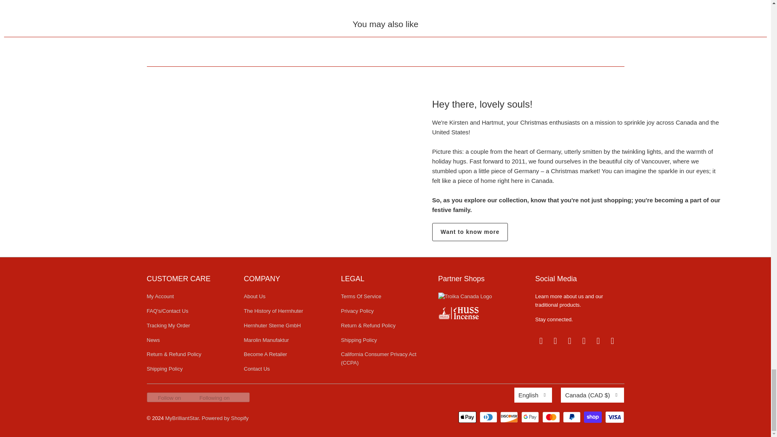 This screenshot has width=777, height=437. What do you see at coordinates (531, 417) in the screenshot?
I see `Google Pay` at bounding box center [531, 417].